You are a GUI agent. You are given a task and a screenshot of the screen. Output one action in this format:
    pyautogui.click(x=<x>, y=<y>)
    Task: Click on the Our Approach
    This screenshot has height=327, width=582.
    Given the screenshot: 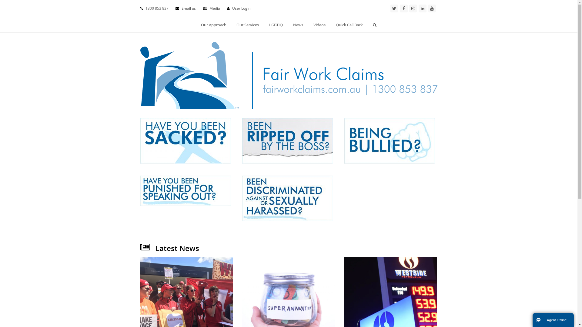 What is the action you would take?
    pyautogui.click(x=213, y=25)
    